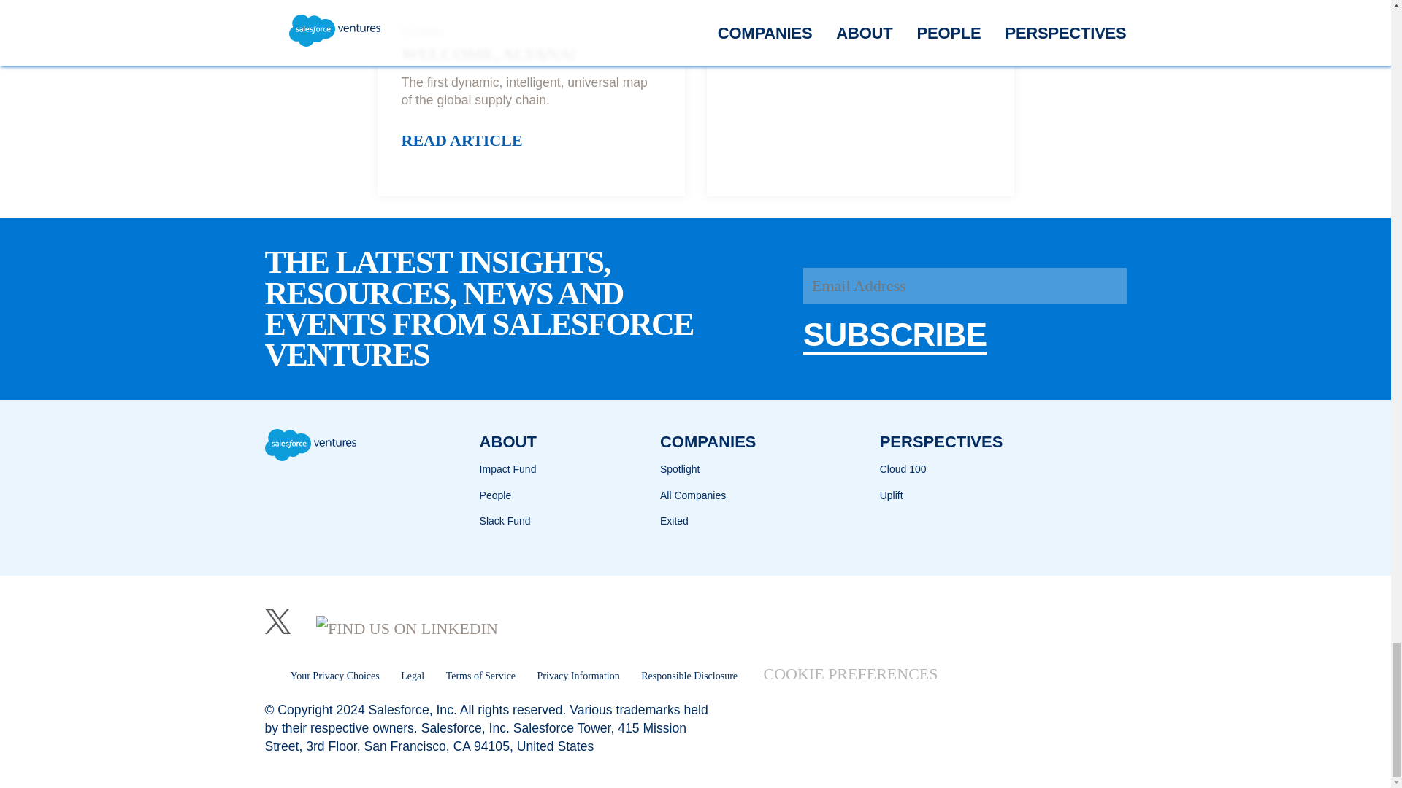  What do you see at coordinates (508, 441) in the screenshot?
I see `ABOUT` at bounding box center [508, 441].